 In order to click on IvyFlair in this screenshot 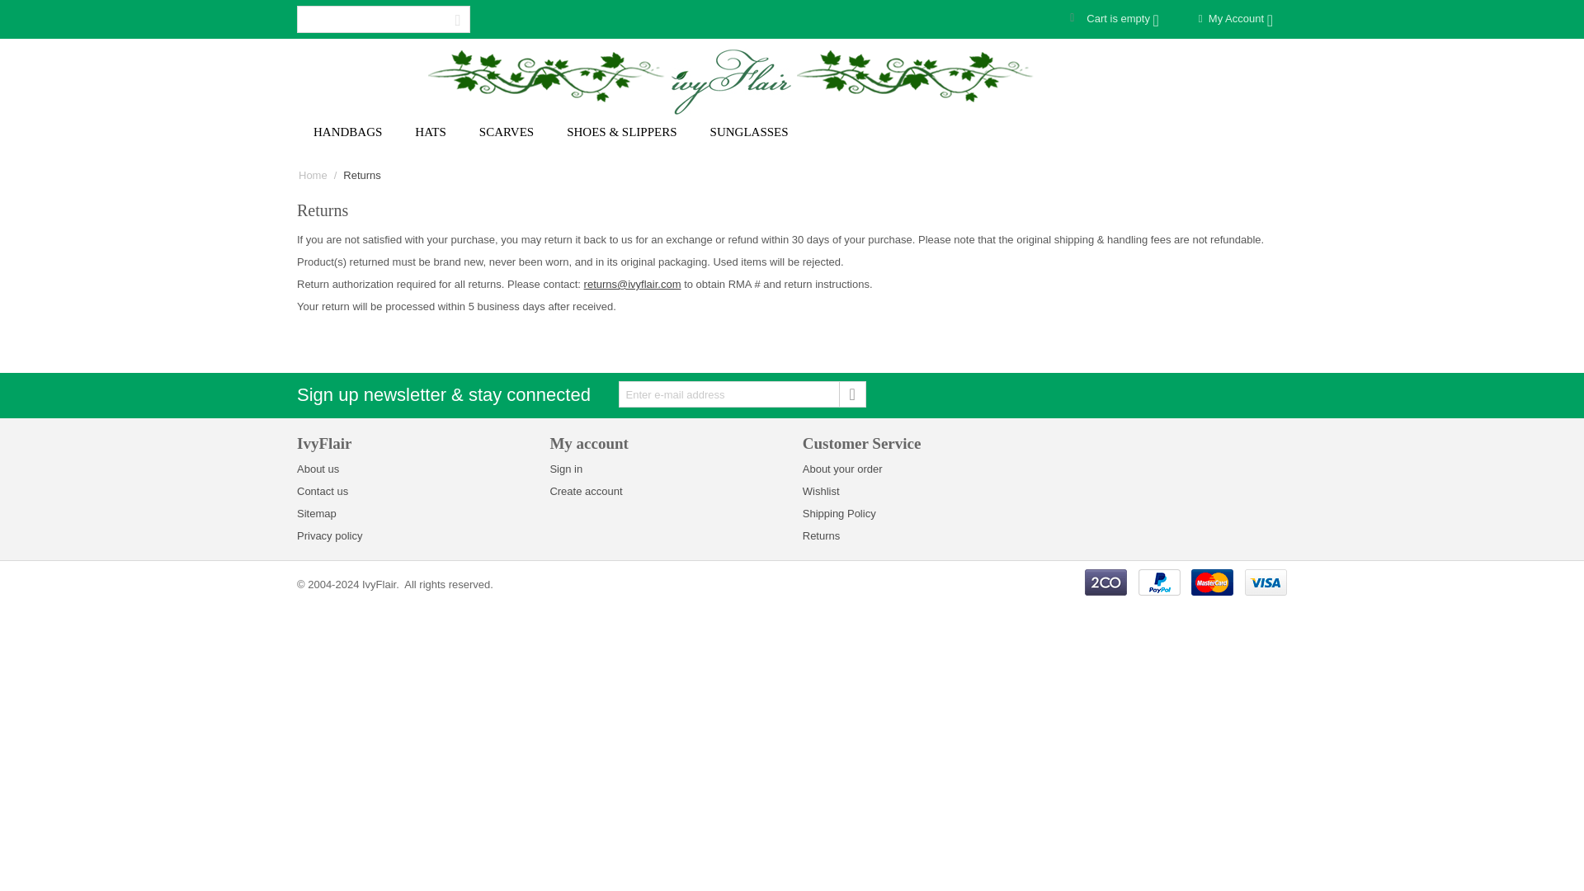, I will do `click(731, 79)`.